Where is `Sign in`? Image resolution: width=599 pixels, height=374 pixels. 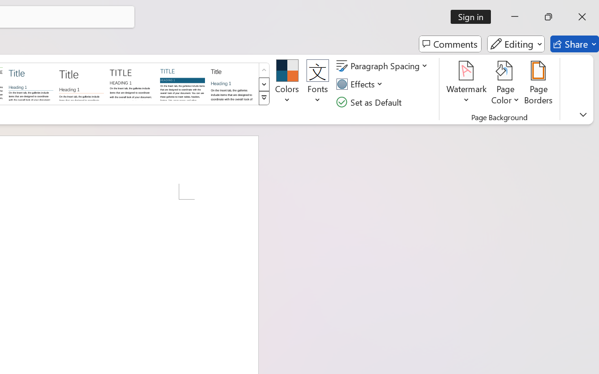
Sign in is located at coordinates (474, 17).